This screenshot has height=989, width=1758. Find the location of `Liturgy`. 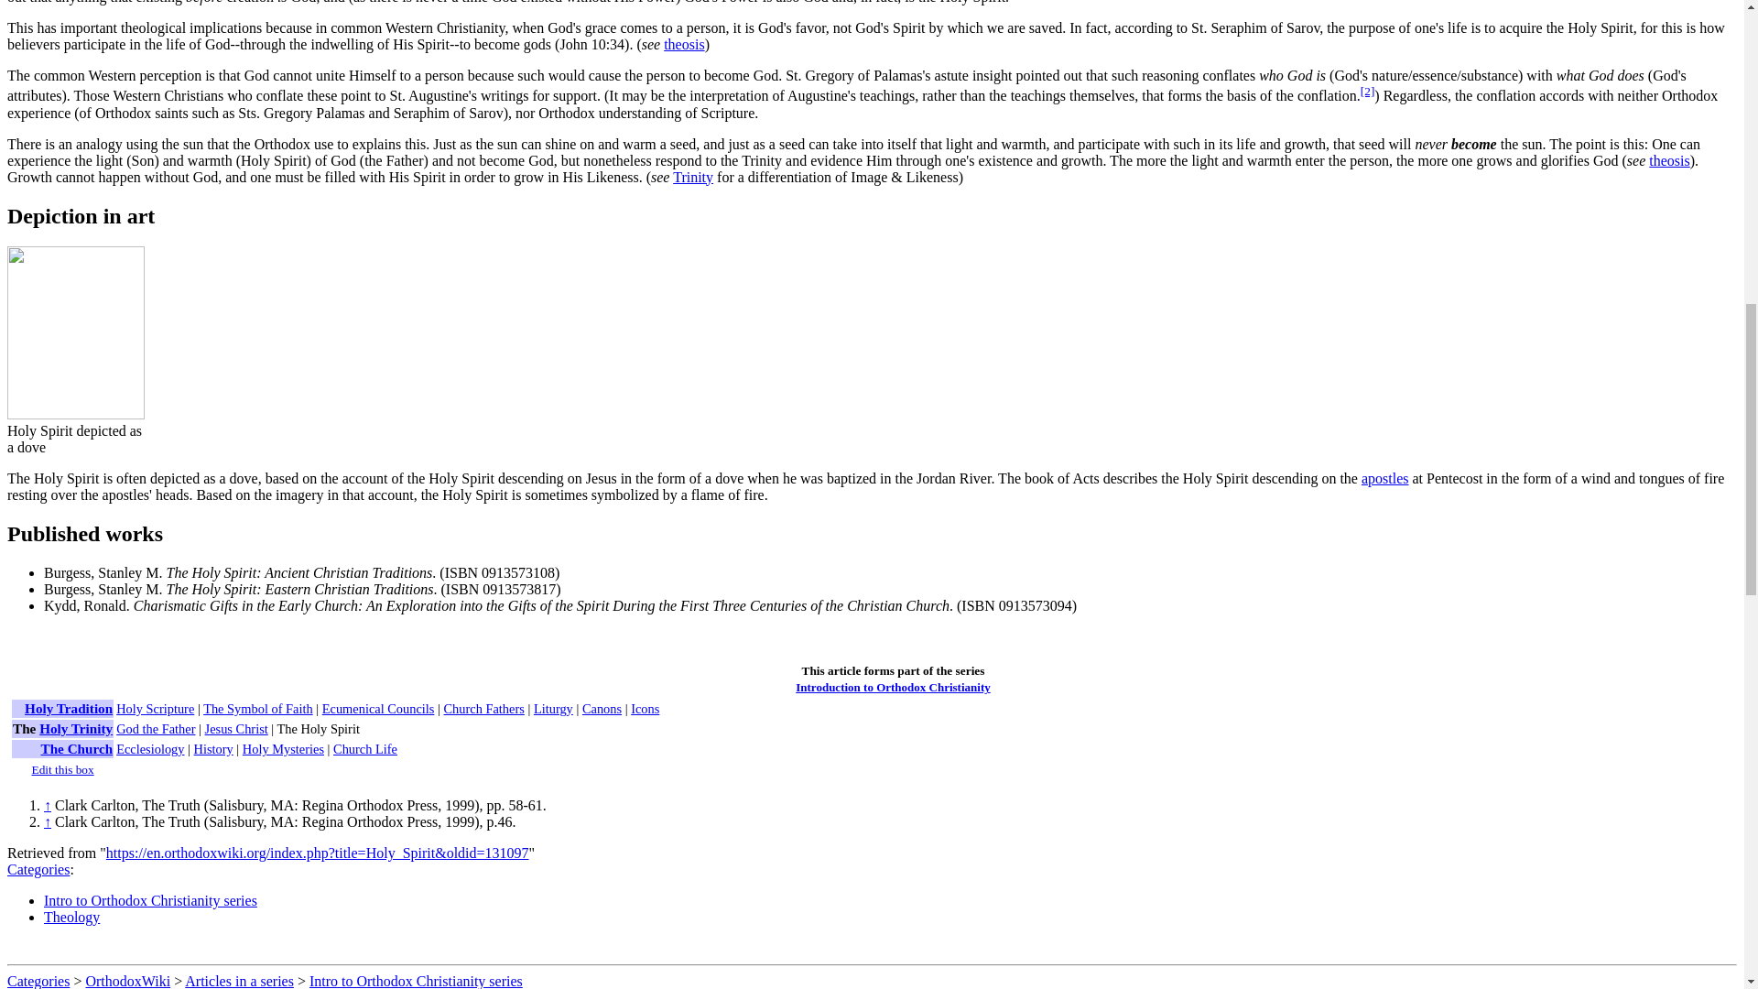

Liturgy is located at coordinates (553, 708).